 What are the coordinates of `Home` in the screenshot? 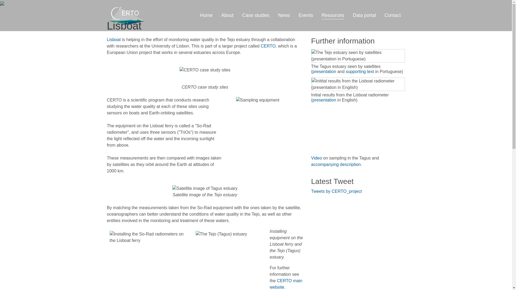 It's located at (206, 15).